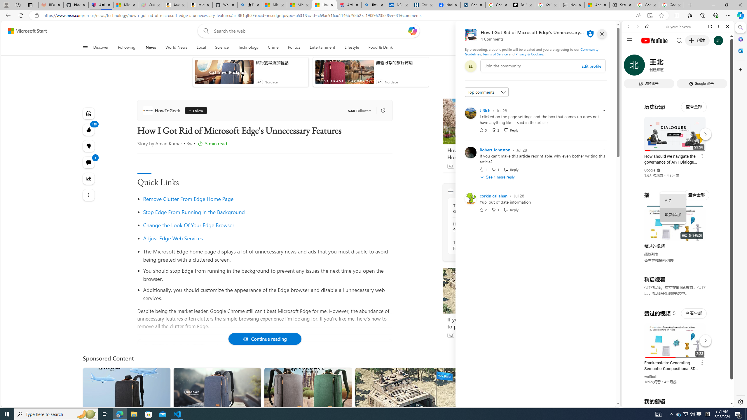 This screenshot has height=420, width=747. What do you see at coordinates (373, 5) in the screenshot?
I see `list of asthma inhalers uk - Search` at bounding box center [373, 5].